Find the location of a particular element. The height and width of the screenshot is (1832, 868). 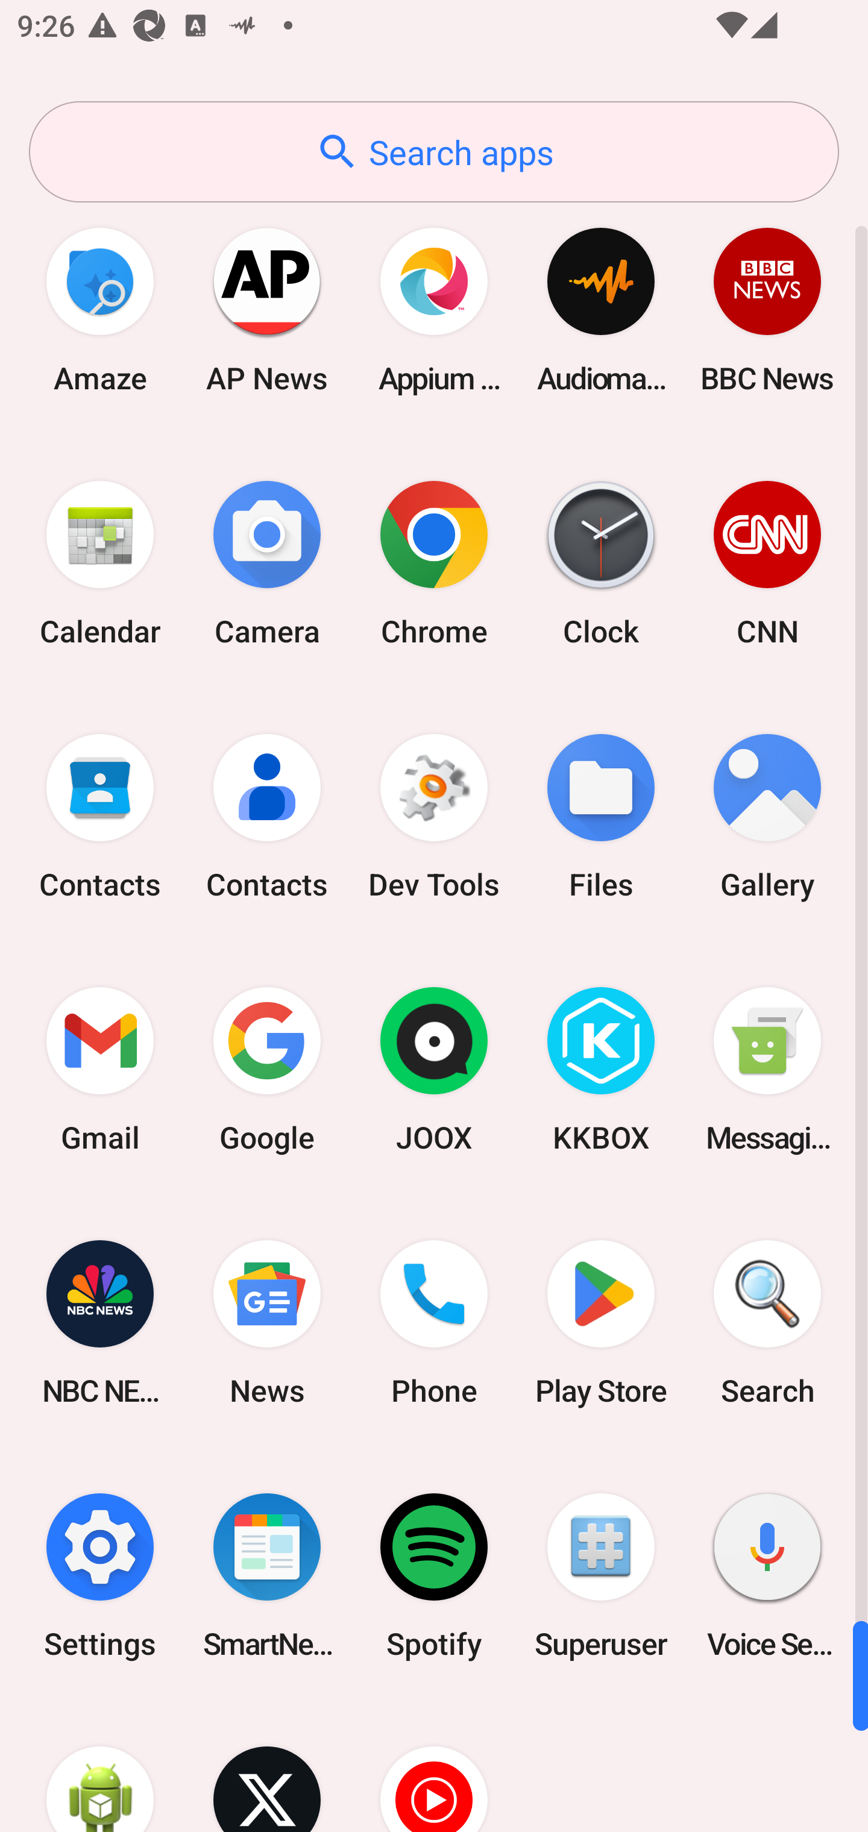

Dev Tools is located at coordinates (434, 817).